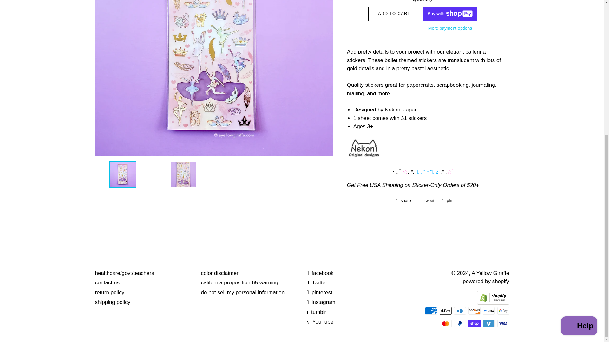  I want to click on Visa, so click(503, 323).